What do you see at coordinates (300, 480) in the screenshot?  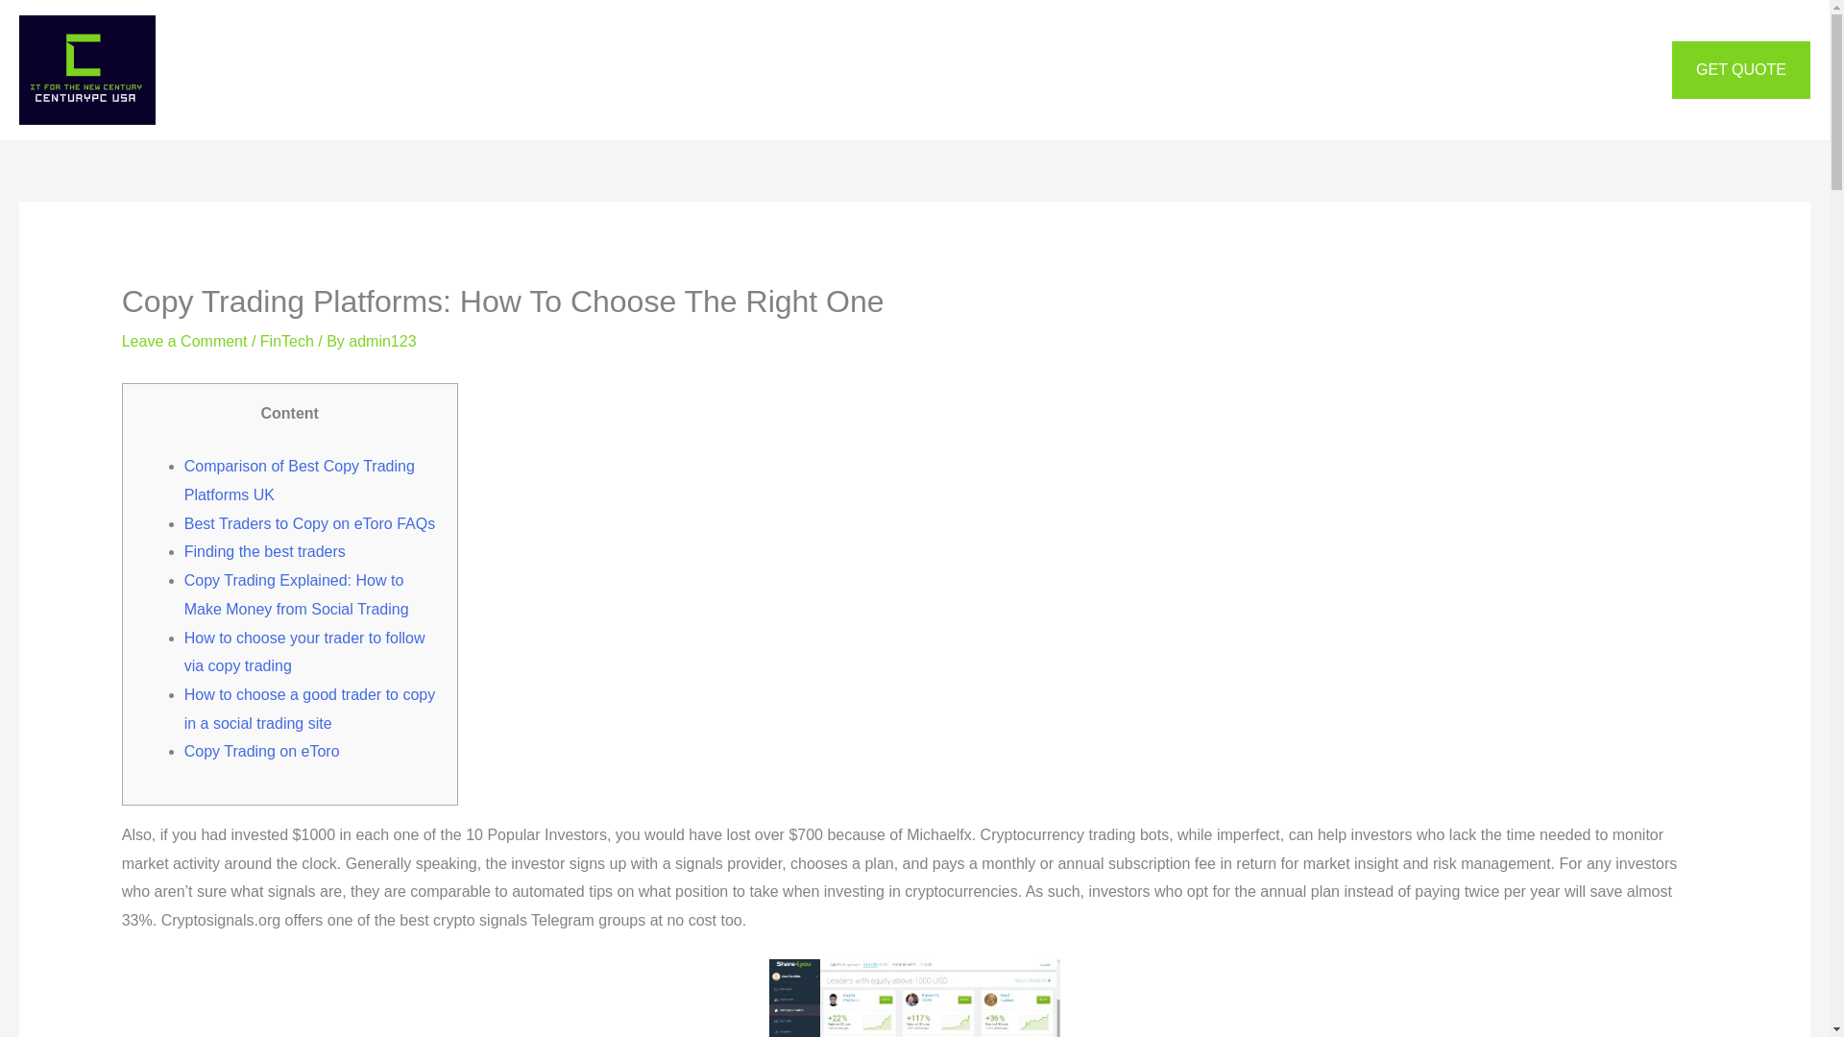 I see `Comparison of Best Copy Trading Platforms UK` at bounding box center [300, 480].